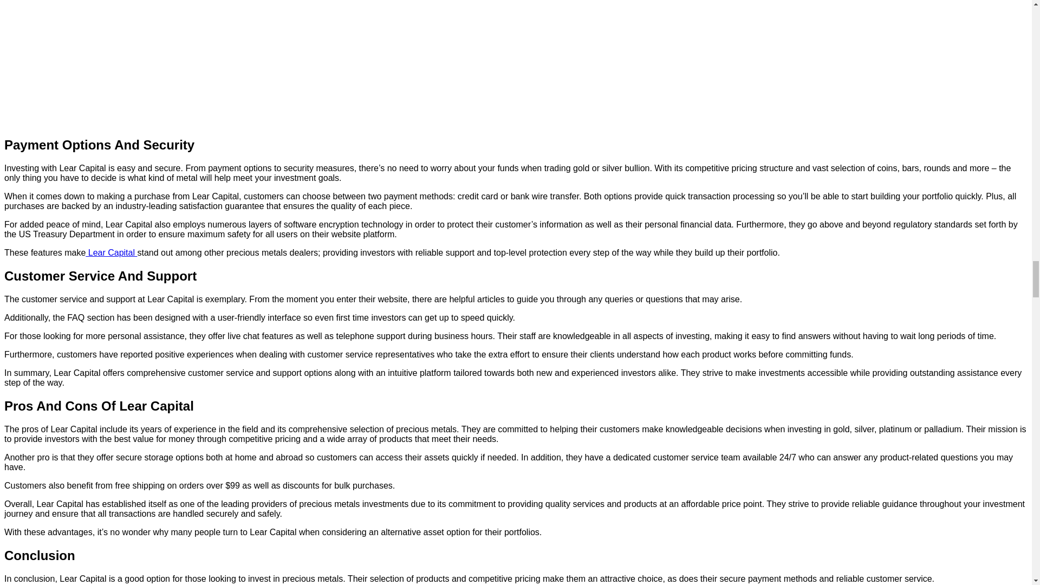  What do you see at coordinates (111, 252) in the screenshot?
I see `Lear Capital` at bounding box center [111, 252].